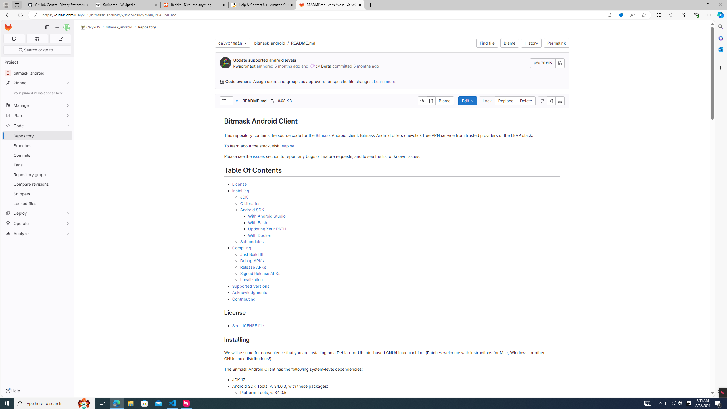 Image resolution: width=727 pixels, height=409 pixels. What do you see at coordinates (400, 254) in the screenshot?
I see `Just Build It!` at bounding box center [400, 254].